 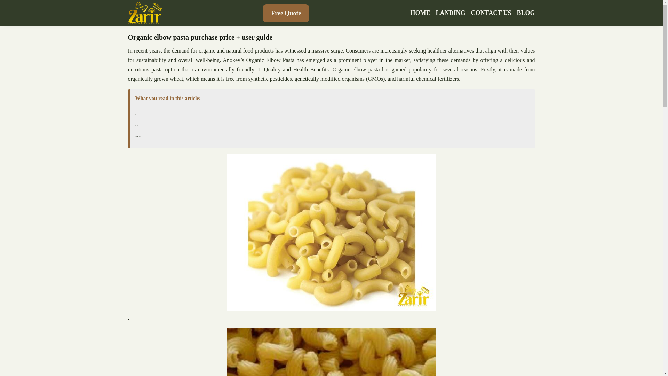 I want to click on Free Quote, so click(x=286, y=13).